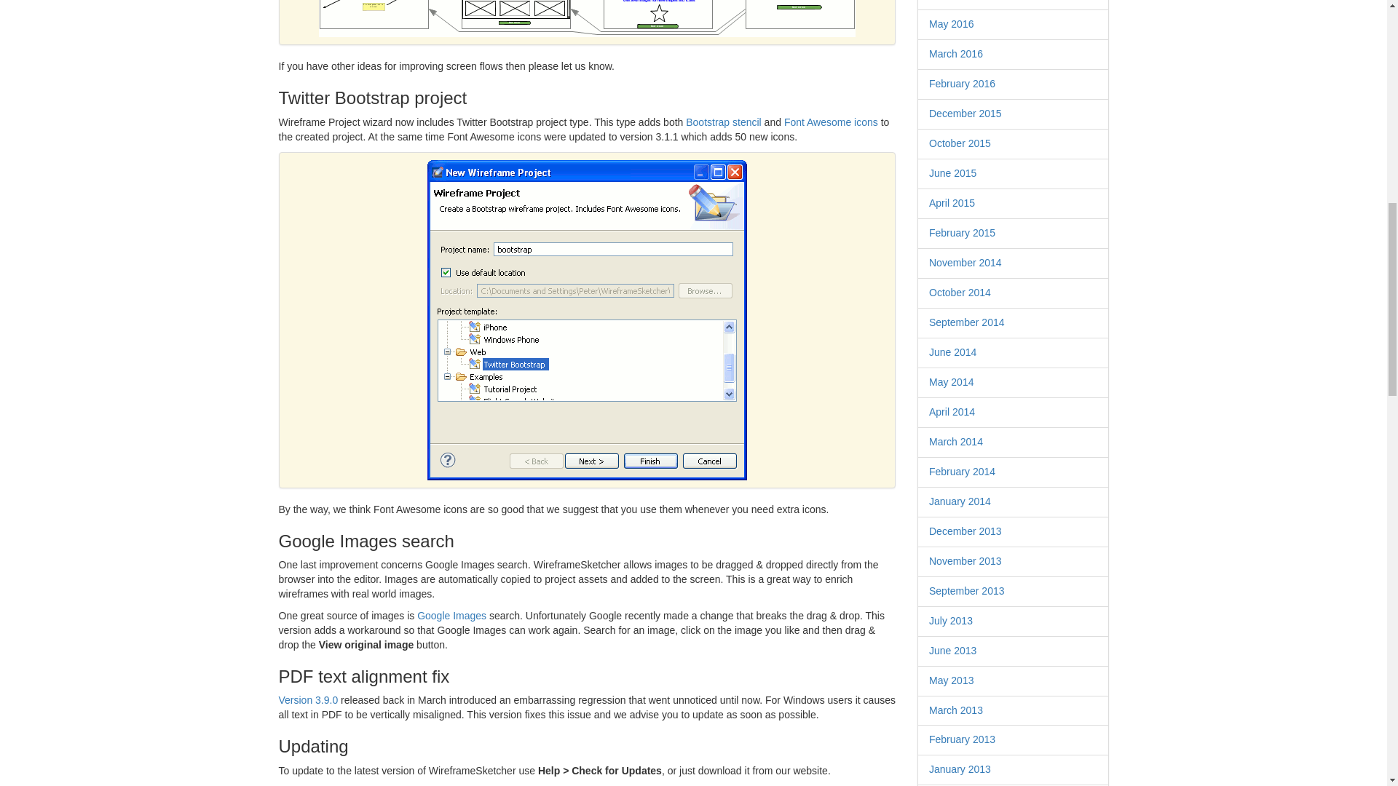 The height and width of the screenshot is (786, 1398). I want to click on Google Images, so click(451, 616).